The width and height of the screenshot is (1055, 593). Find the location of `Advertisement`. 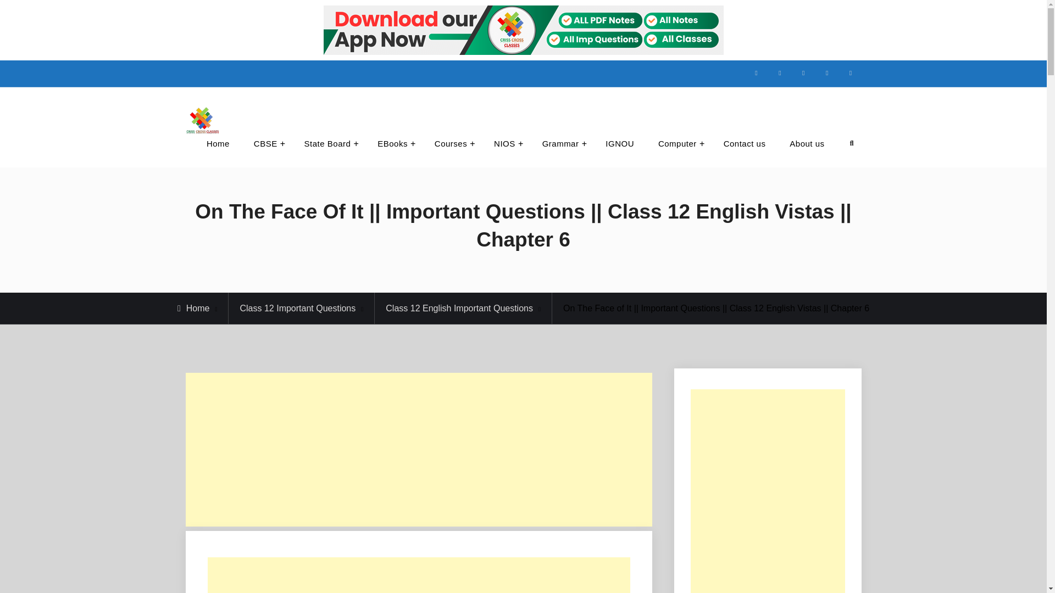

Advertisement is located at coordinates (419, 575).